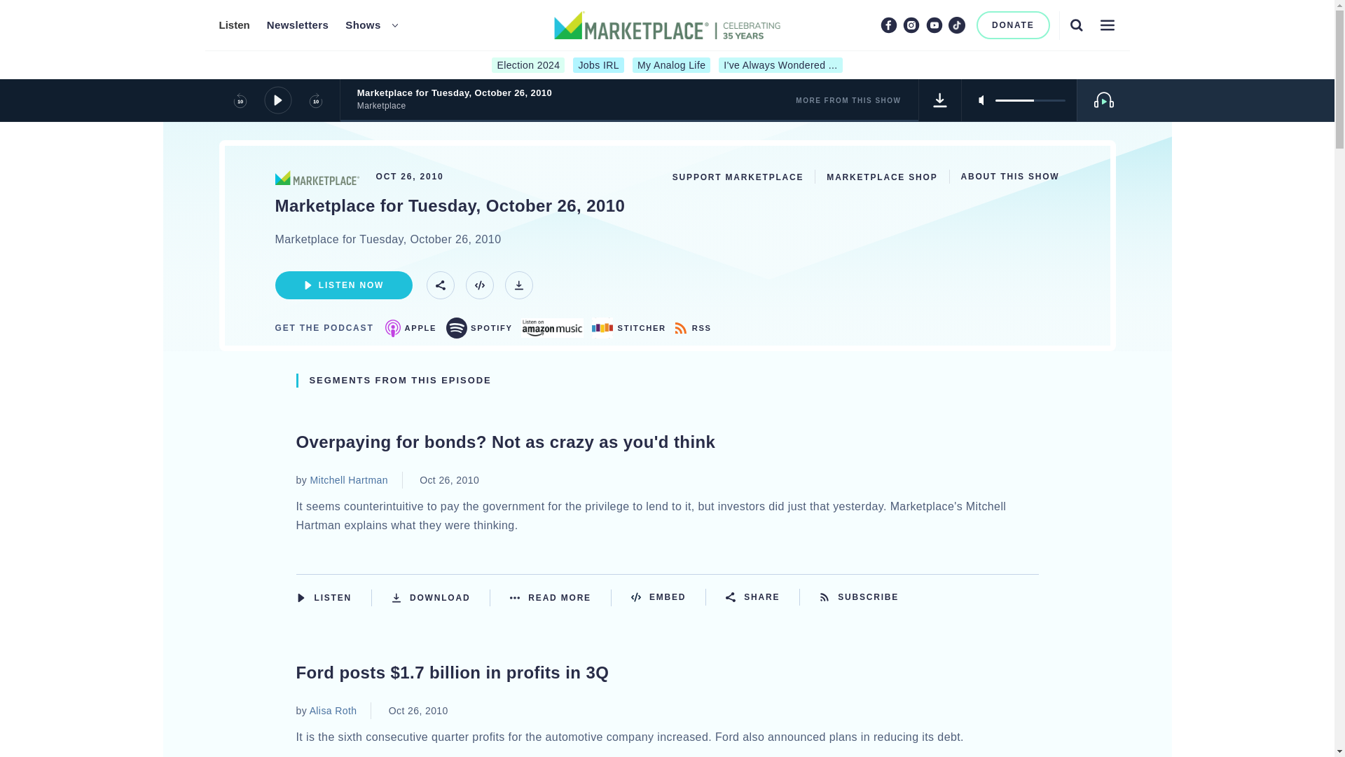  What do you see at coordinates (298, 25) in the screenshot?
I see `Newsletters` at bounding box center [298, 25].